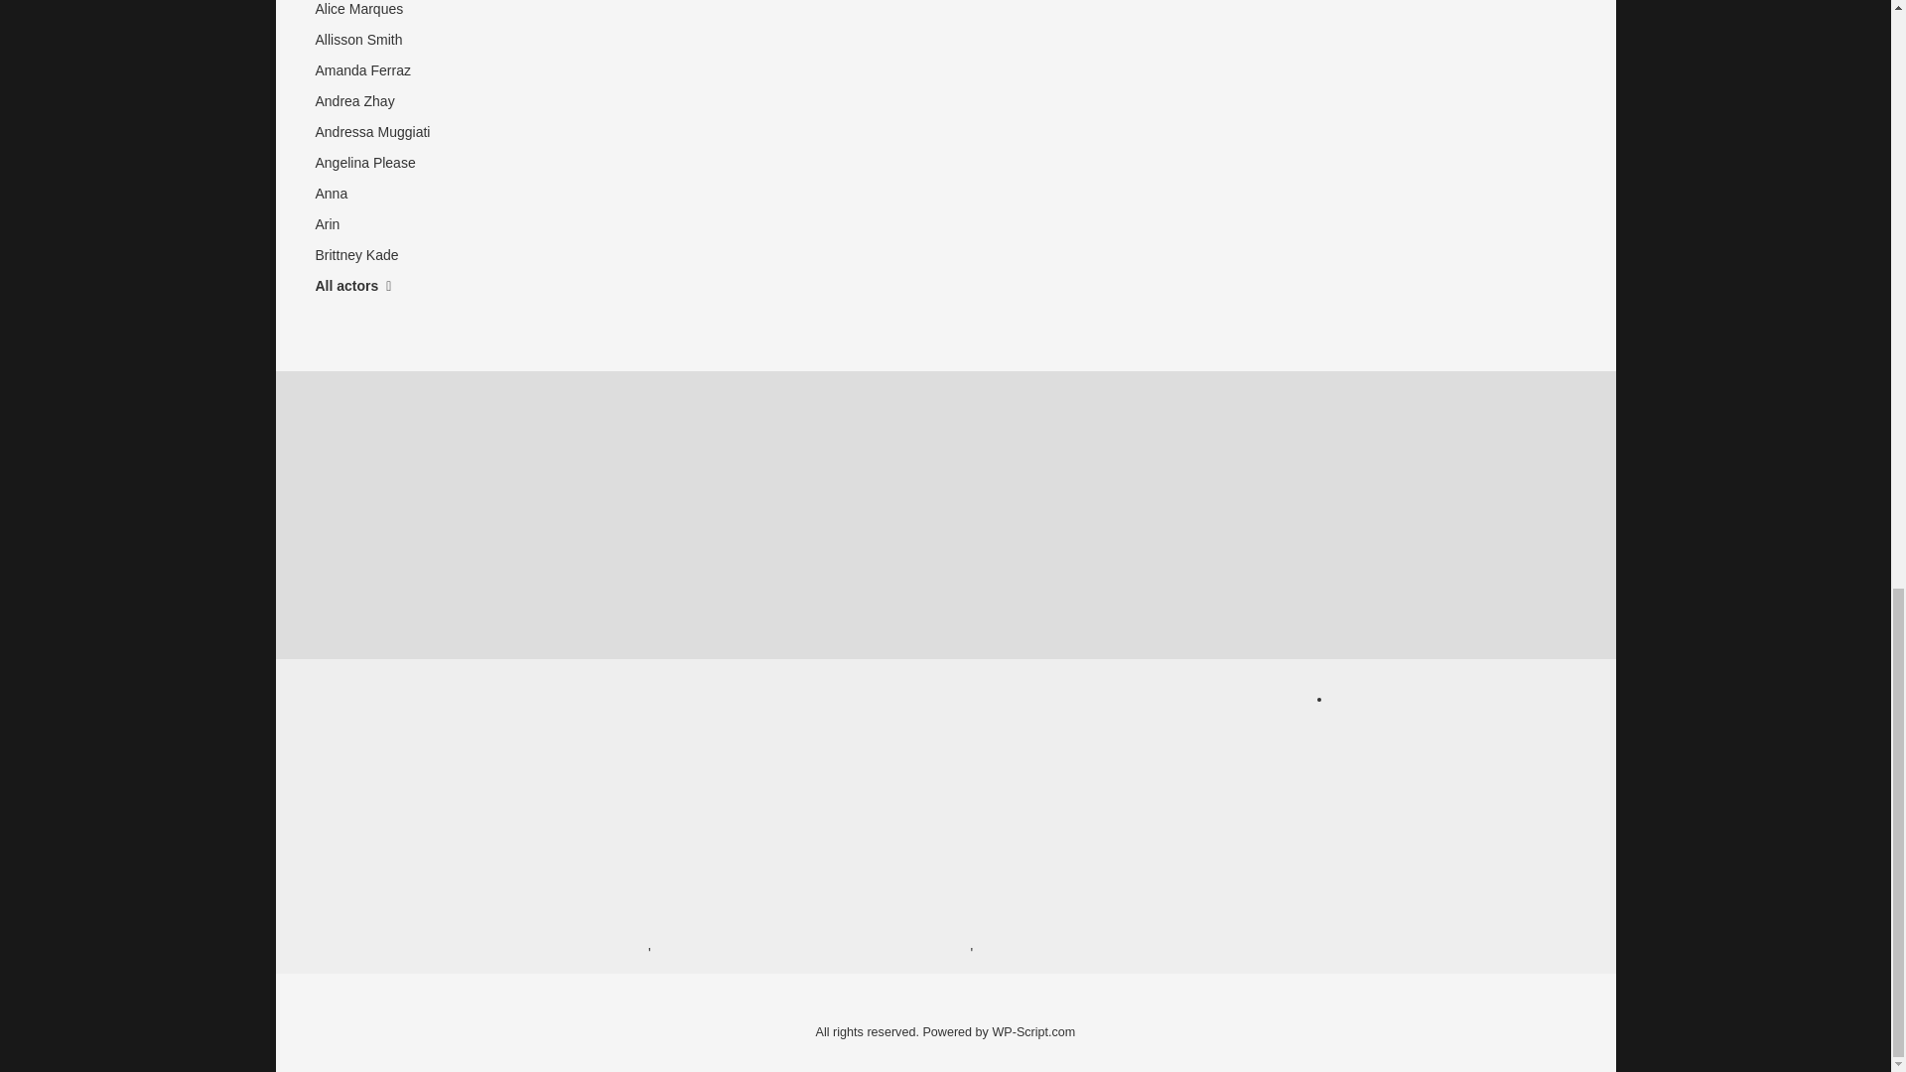 Image resolution: width=1906 pixels, height=1072 pixels. What do you see at coordinates (374, 286) in the screenshot?
I see `All actors` at bounding box center [374, 286].